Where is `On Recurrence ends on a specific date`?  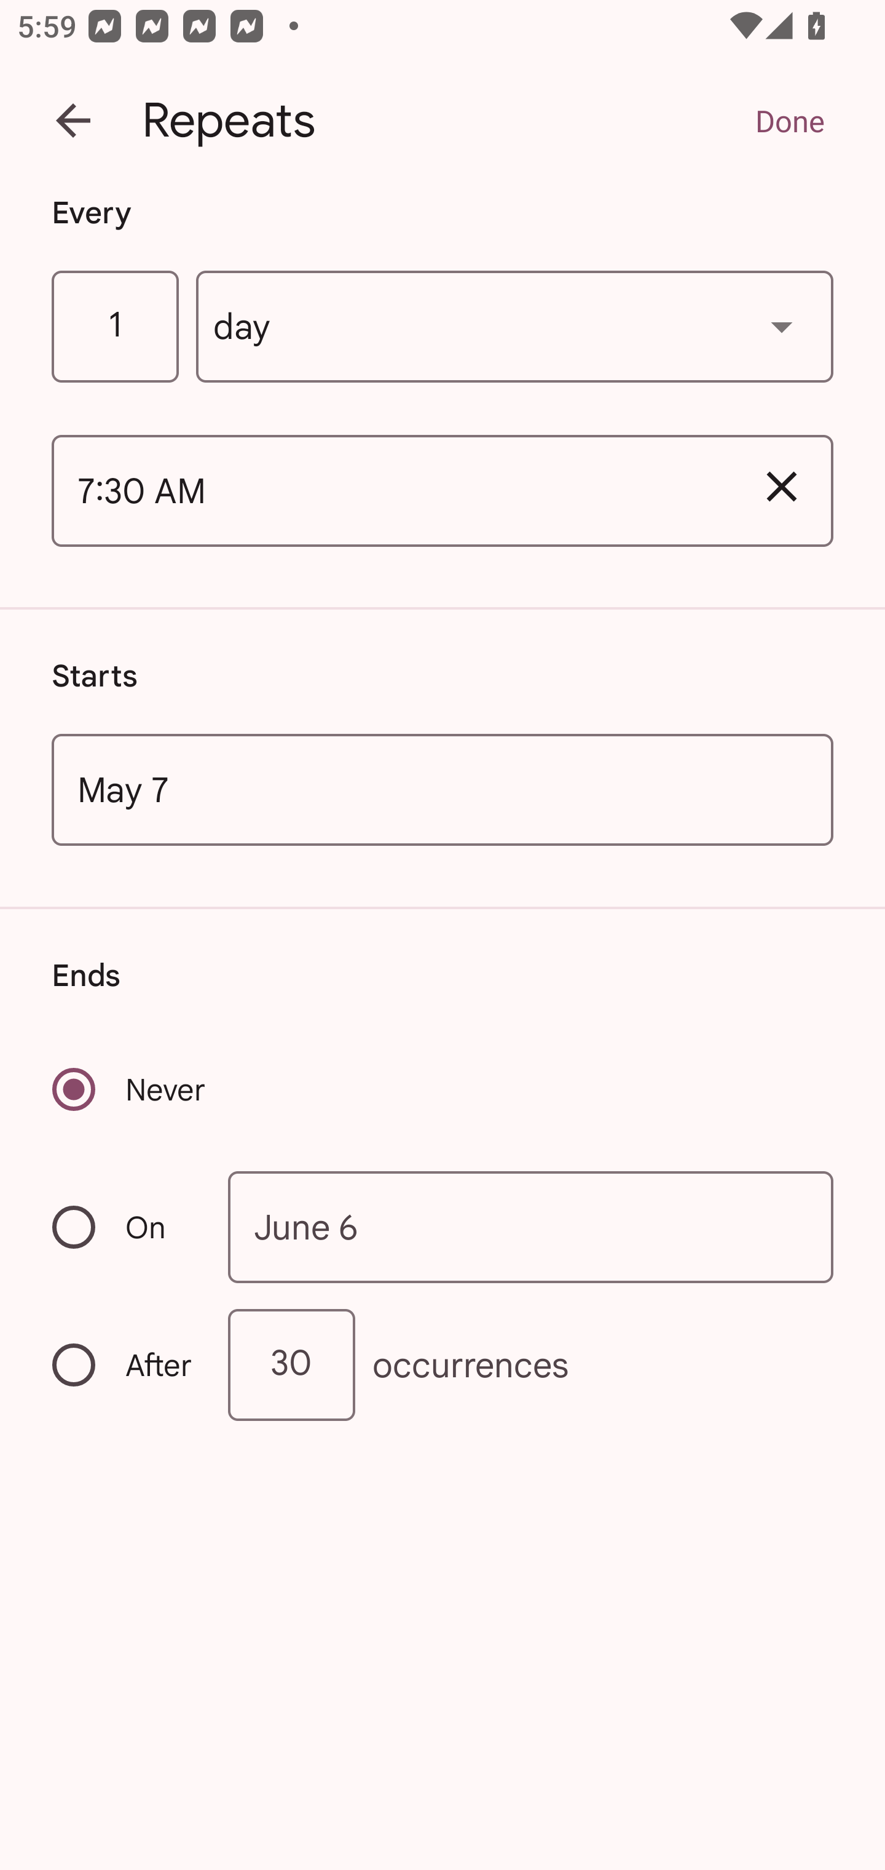
On Recurrence ends on a specific date is located at coordinates (124, 1228).